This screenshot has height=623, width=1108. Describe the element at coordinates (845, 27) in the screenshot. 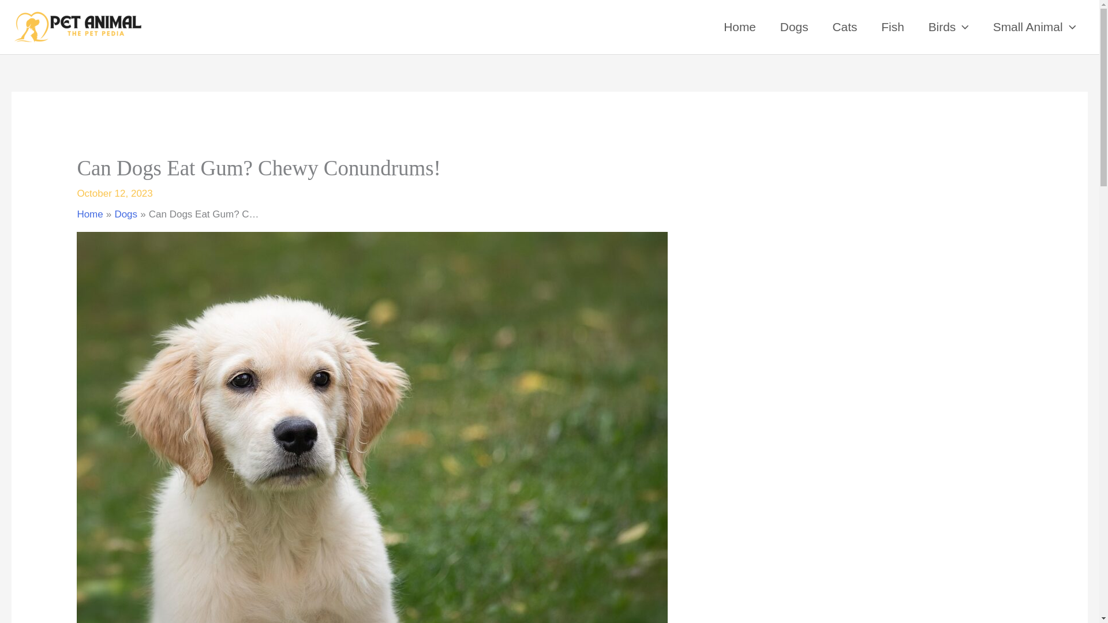

I see `Cats` at that location.